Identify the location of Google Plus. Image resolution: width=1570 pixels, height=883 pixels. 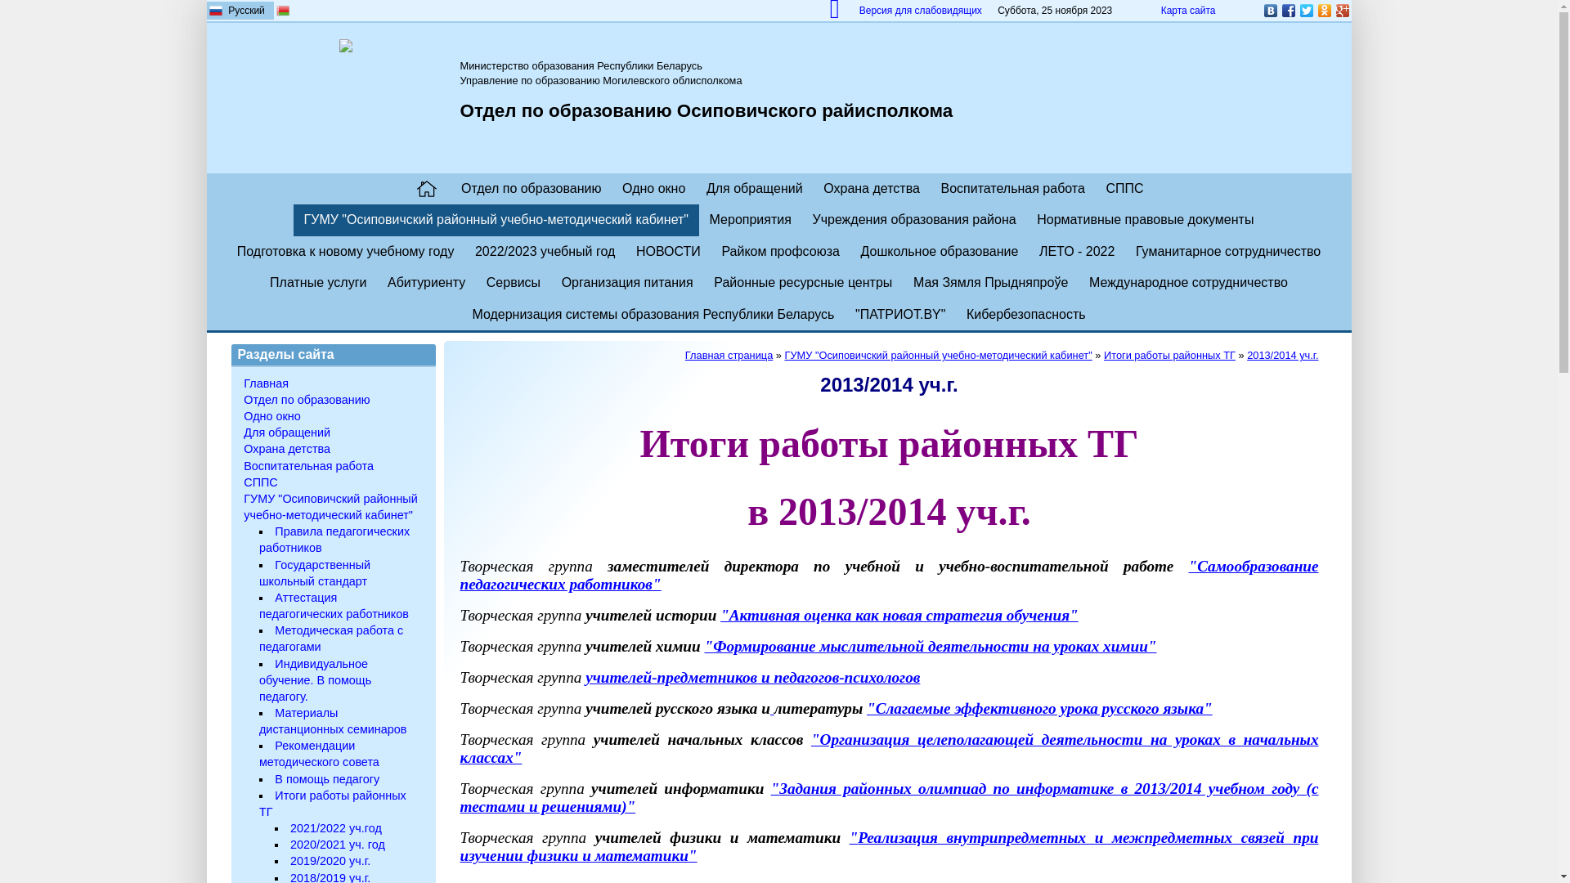
(1342, 11).